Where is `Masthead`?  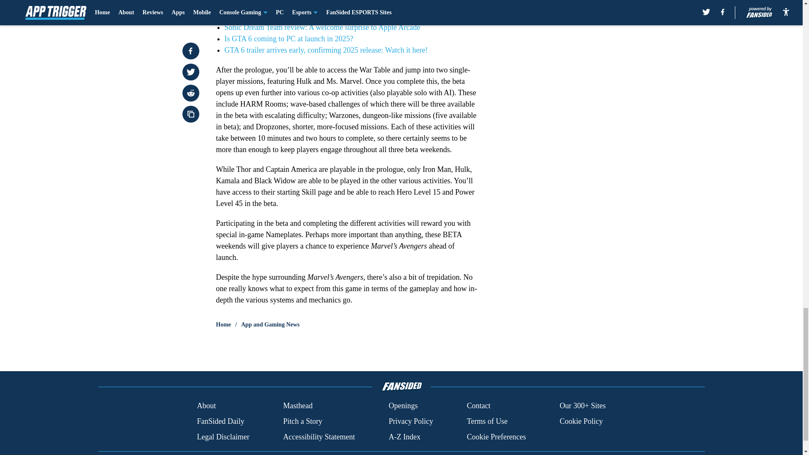
Masthead is located at coordinates (297, 406).